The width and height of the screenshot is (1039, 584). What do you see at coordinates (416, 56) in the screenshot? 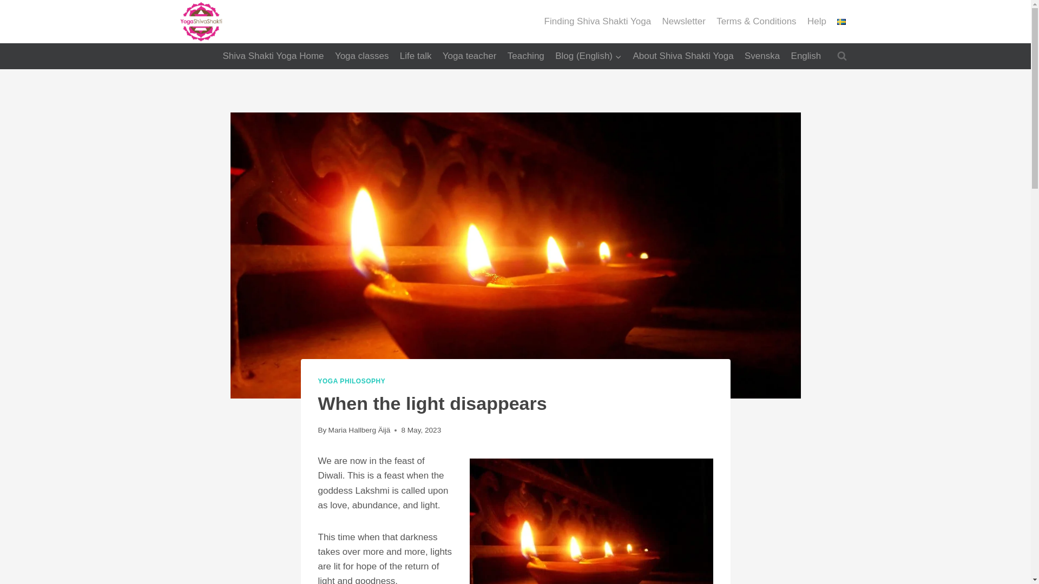
I see `Life talk` at bounding box center [416, 56].